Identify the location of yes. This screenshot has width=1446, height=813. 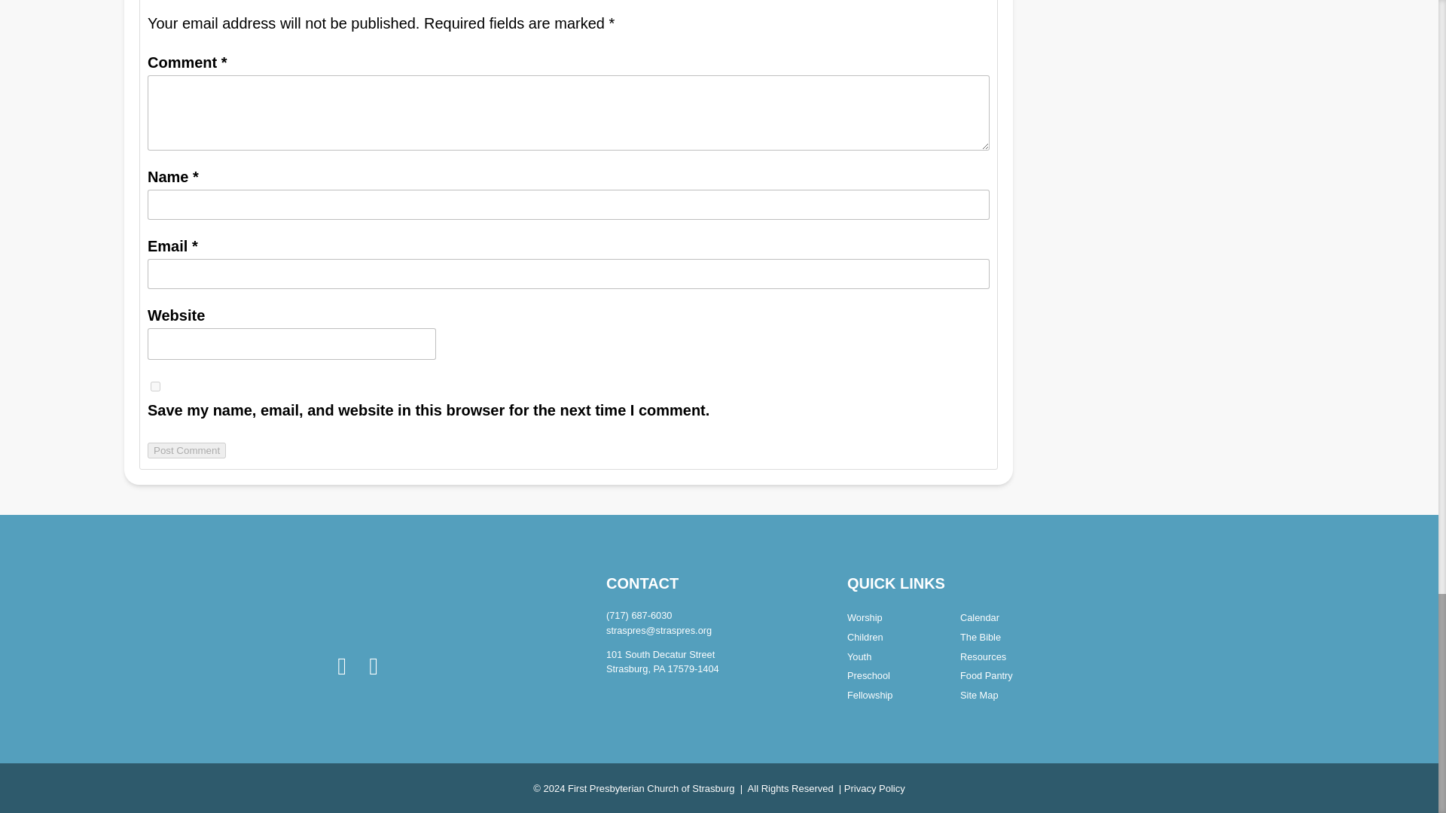
(155, 385).